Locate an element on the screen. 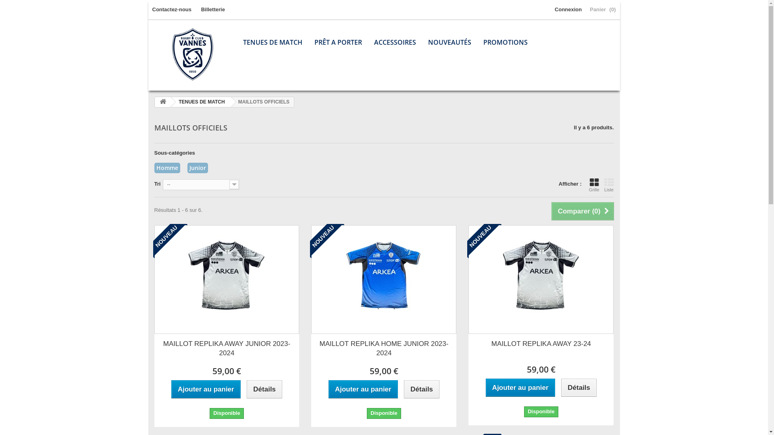 The width and height of the screenshot is (774, 435). RC Vannes is located at coordinates (193, 54).